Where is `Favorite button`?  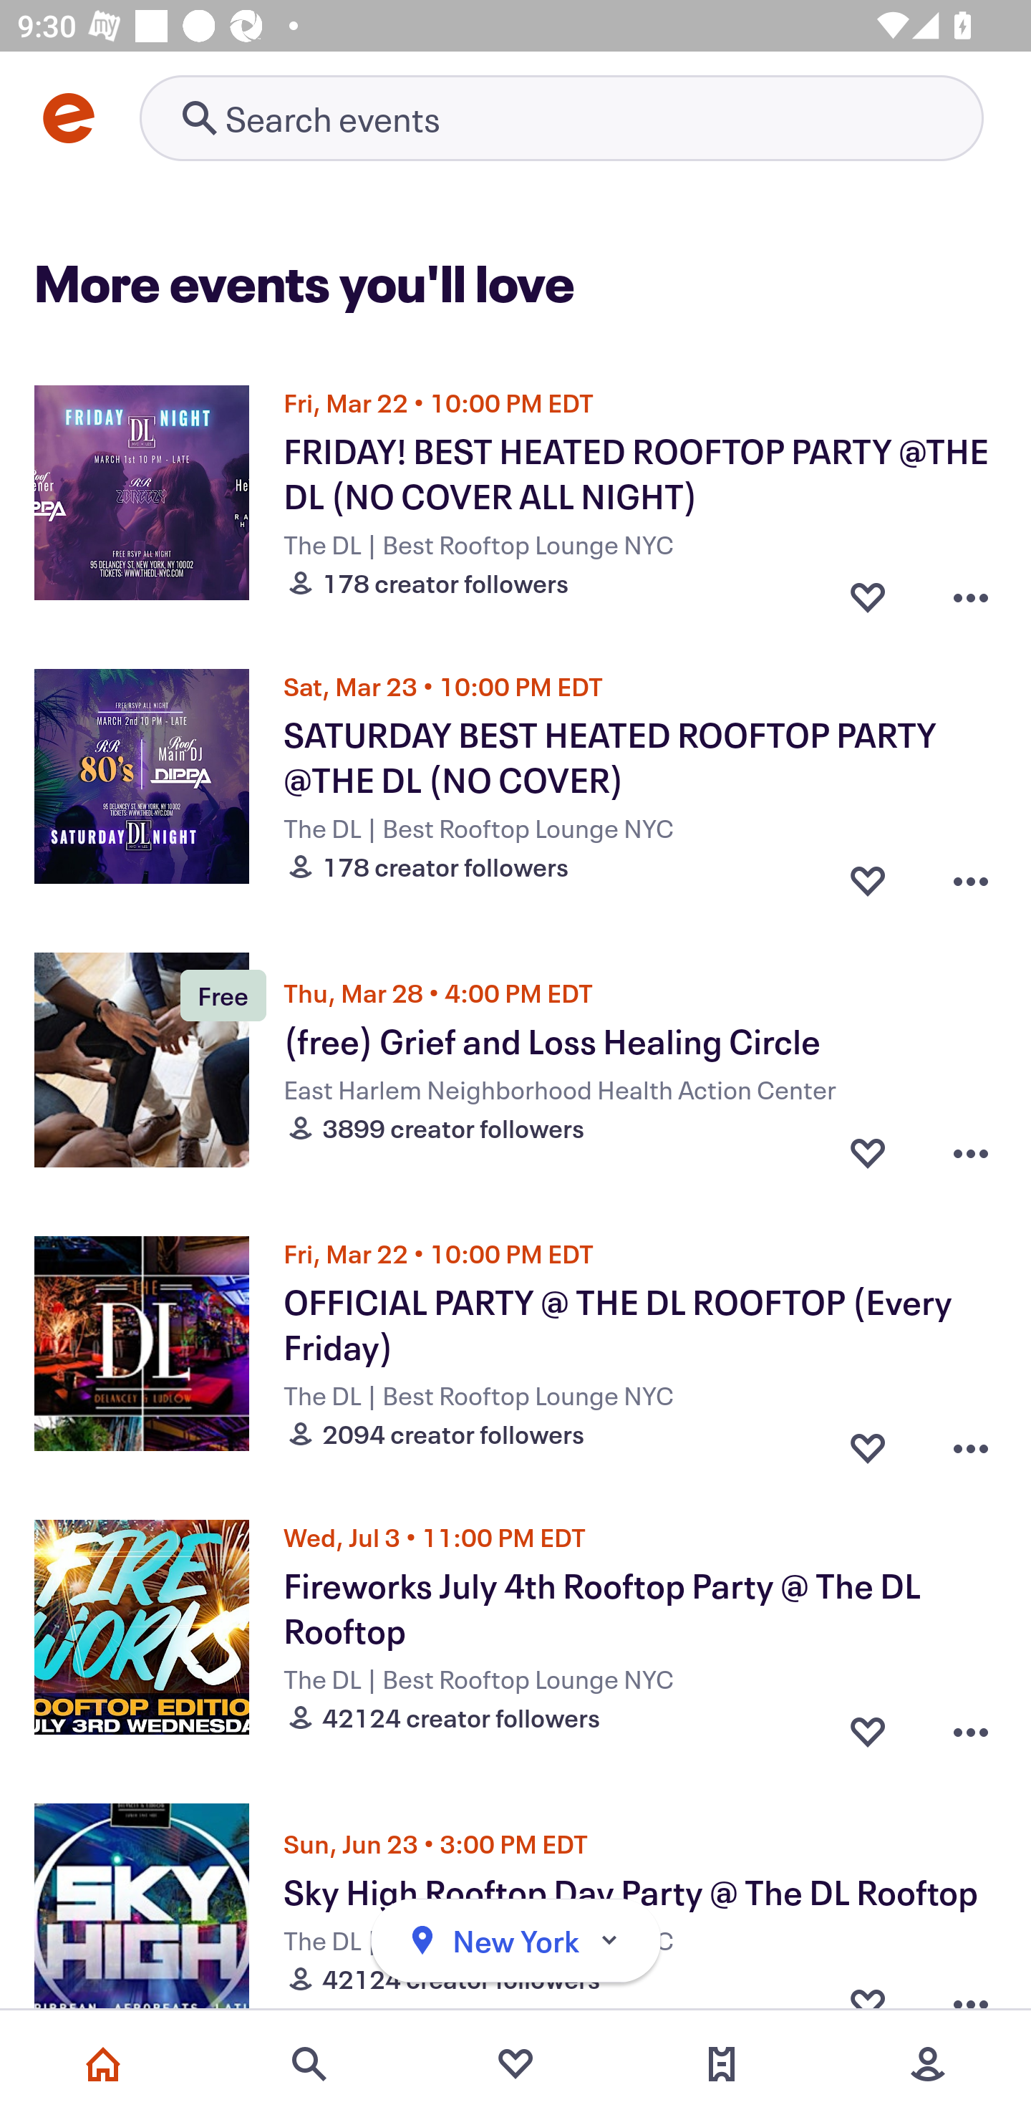
Favorite button is located at coordinates (868, 1152).